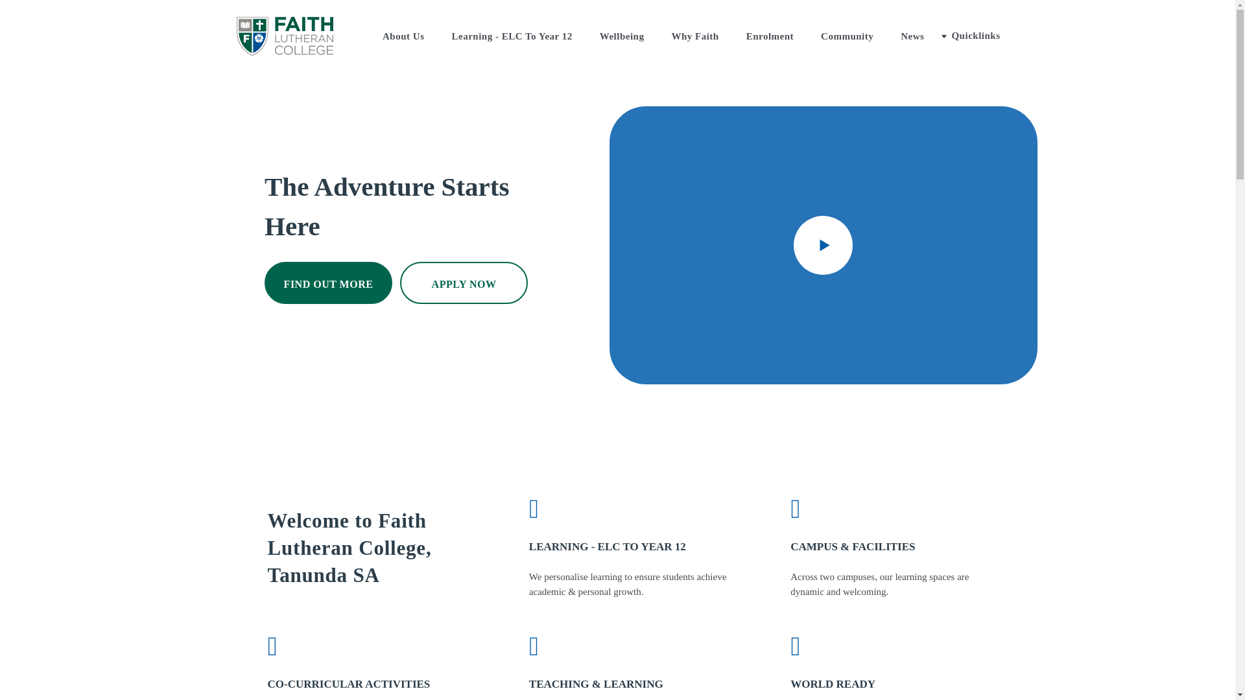  Describe the element at coordinates (511, 36) in the screenshot. I see `Learning - ELC To Year 12` at that location.